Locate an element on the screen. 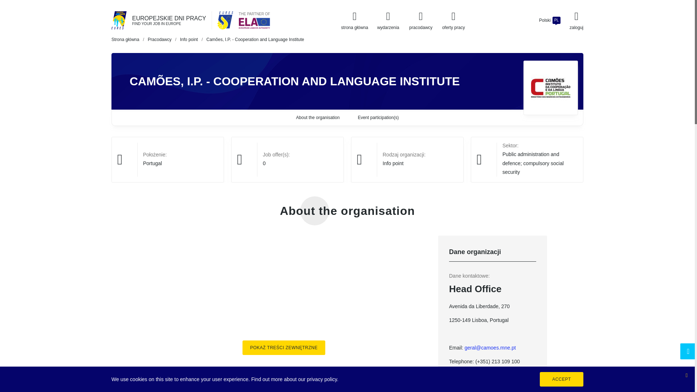 The image size is (697, 392). pracodawcy is located at coordinates (420, 20).